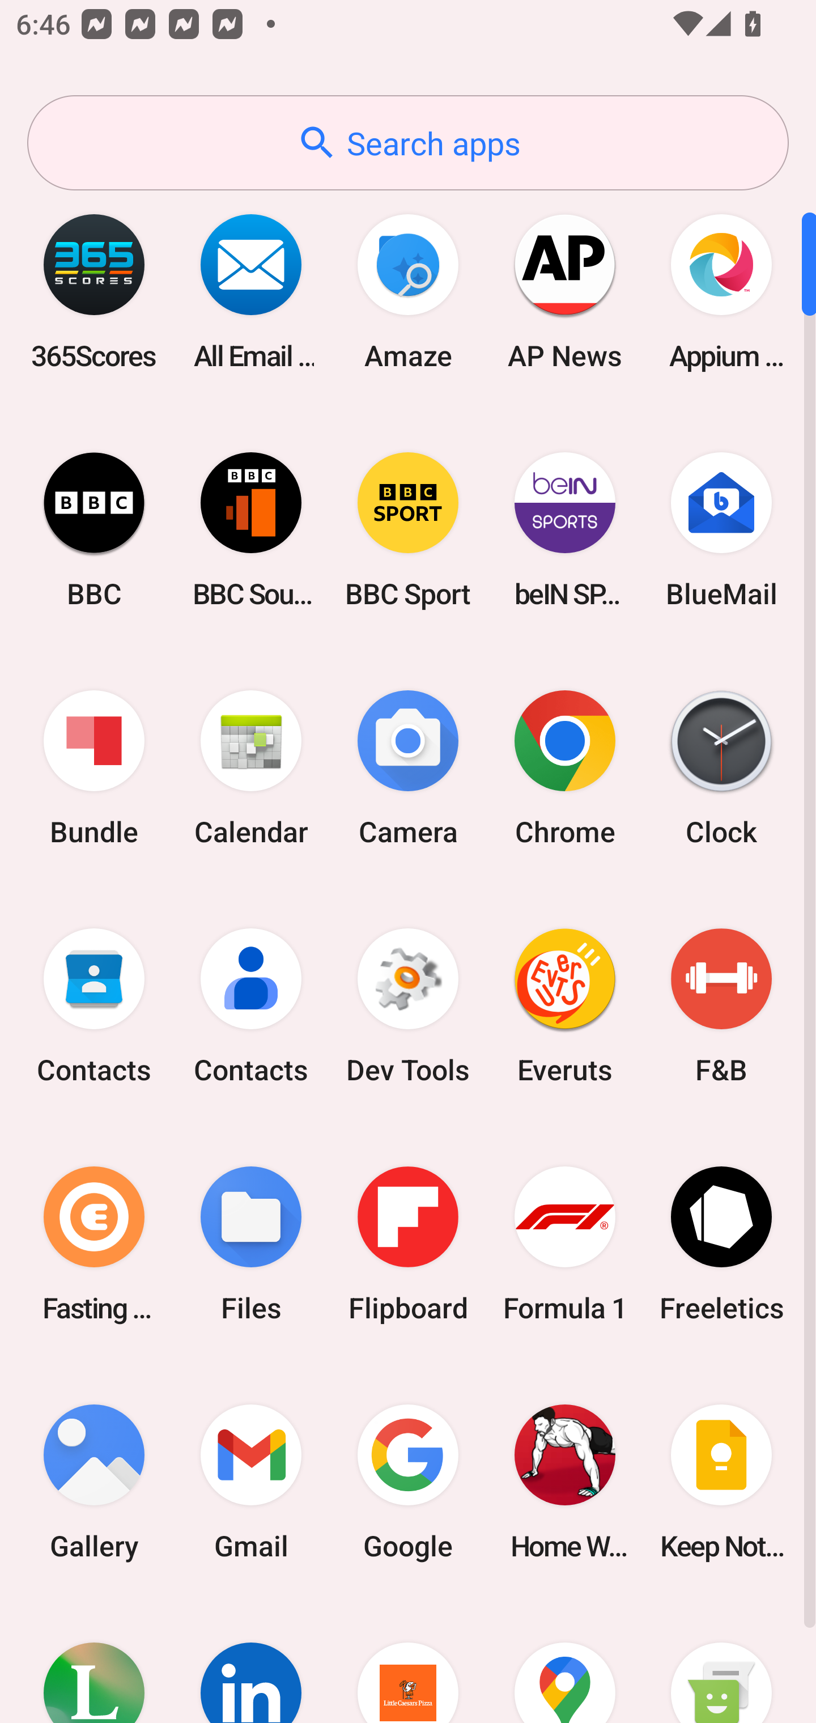 This screenshot has width=816, height=1723. What do you see at coordinates (408, 769) in the screenshot?
I see `Camera` at bounding box center [408, 769].